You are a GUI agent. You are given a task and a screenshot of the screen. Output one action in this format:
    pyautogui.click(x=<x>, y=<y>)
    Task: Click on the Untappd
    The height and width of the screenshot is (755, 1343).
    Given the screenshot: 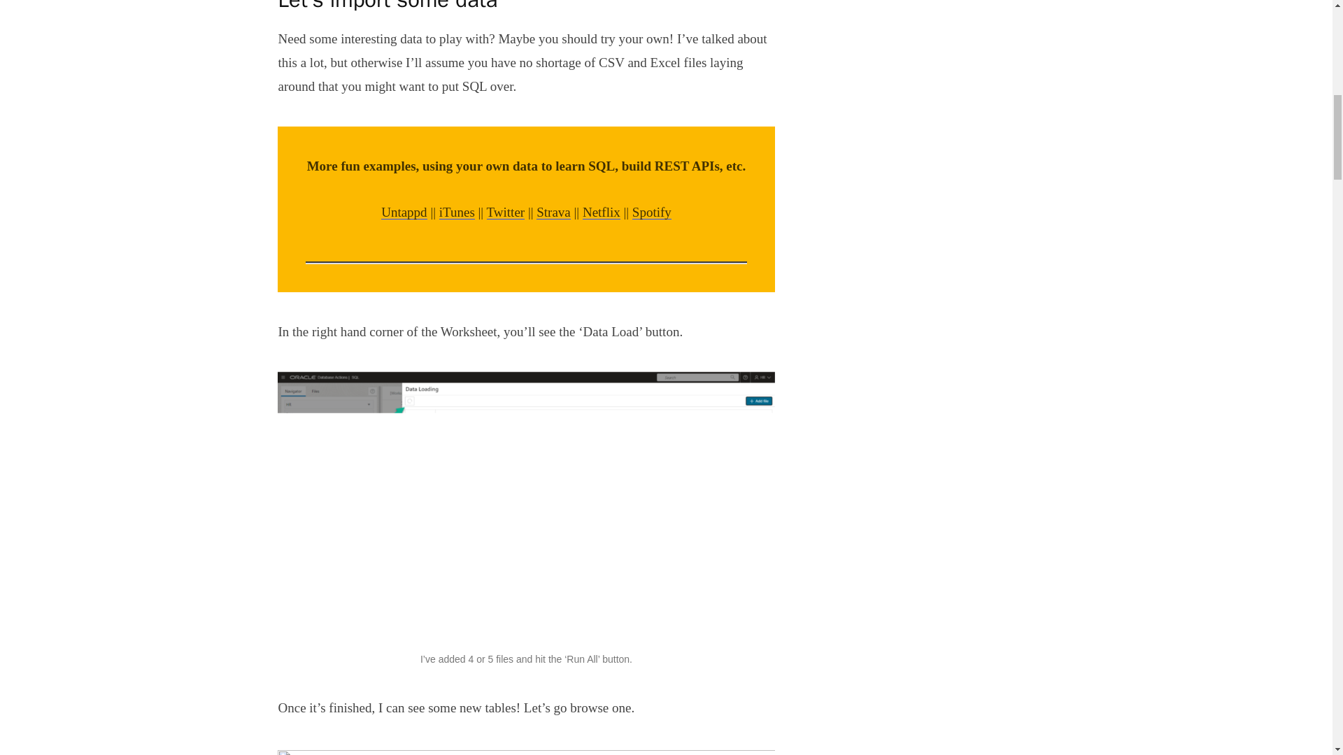 What is the action you would take?
    pyautogui.click(x=404, y=212)
    